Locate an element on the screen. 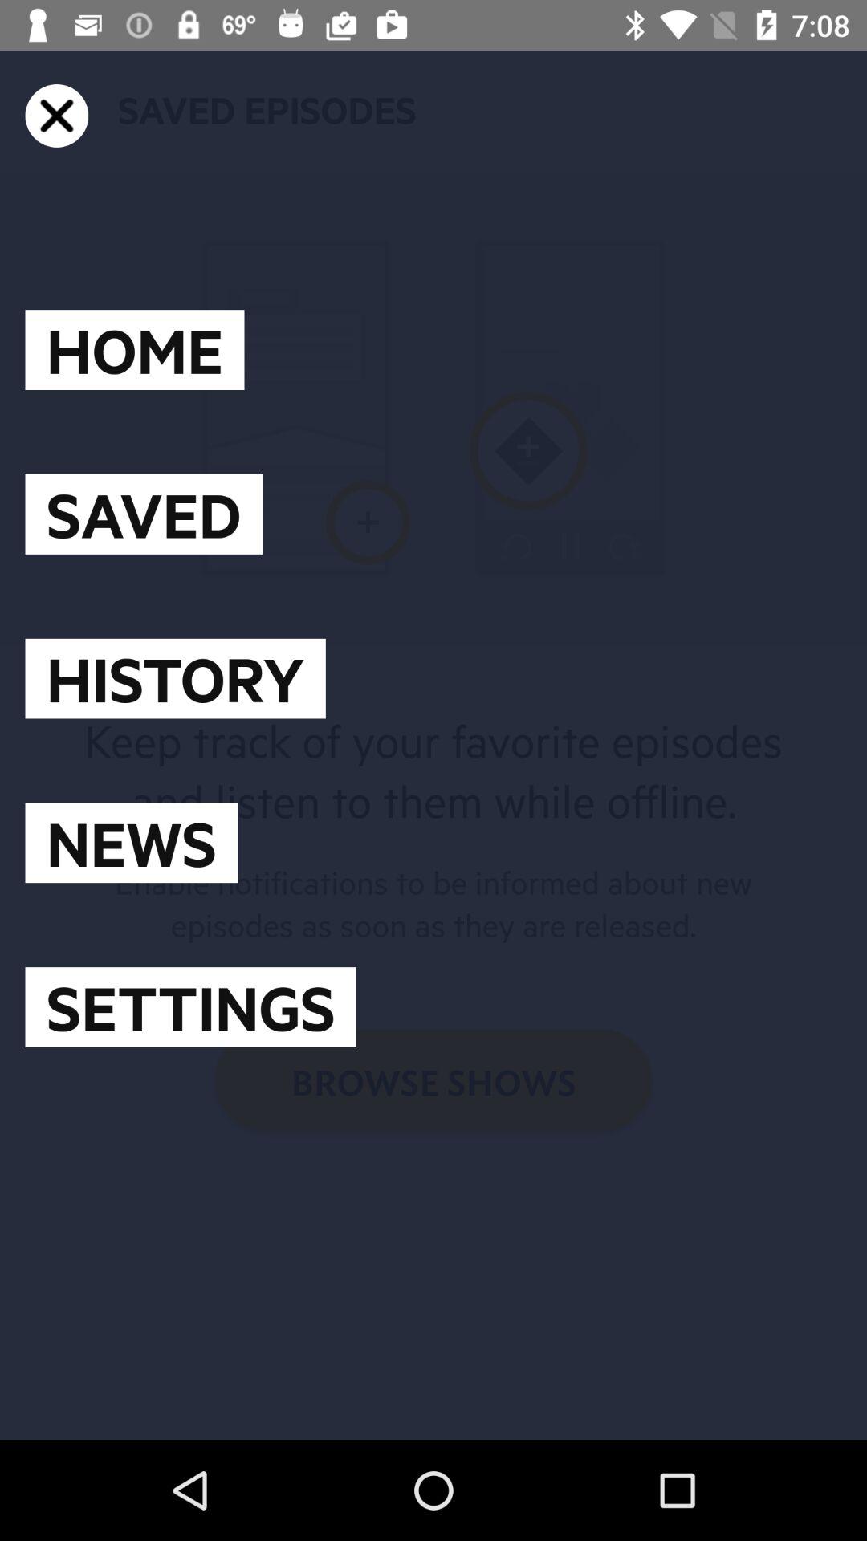 This screenshot has width=867, height=1541. turn off settings is located at coordinates (191, 1007).